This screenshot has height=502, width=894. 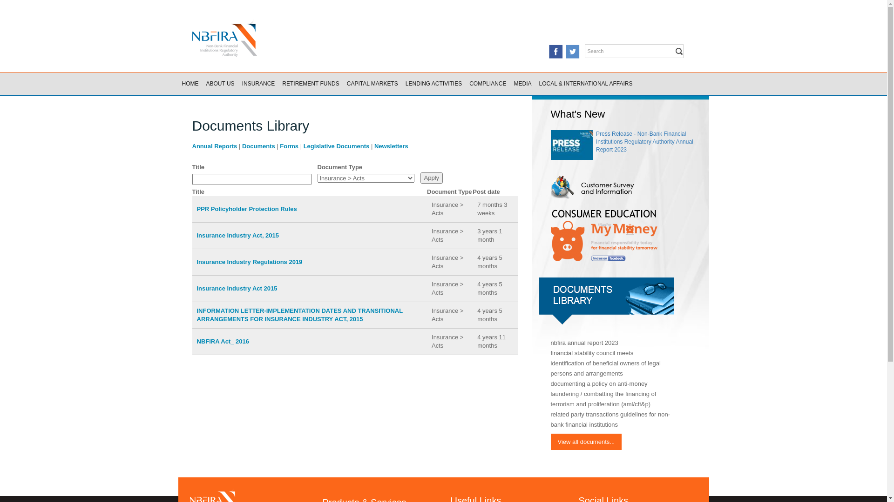 What do you see at coordinates (311, 84) in the screenshot?
I see `RETIREMENT FUNDS` at bounding box center [311, 84].